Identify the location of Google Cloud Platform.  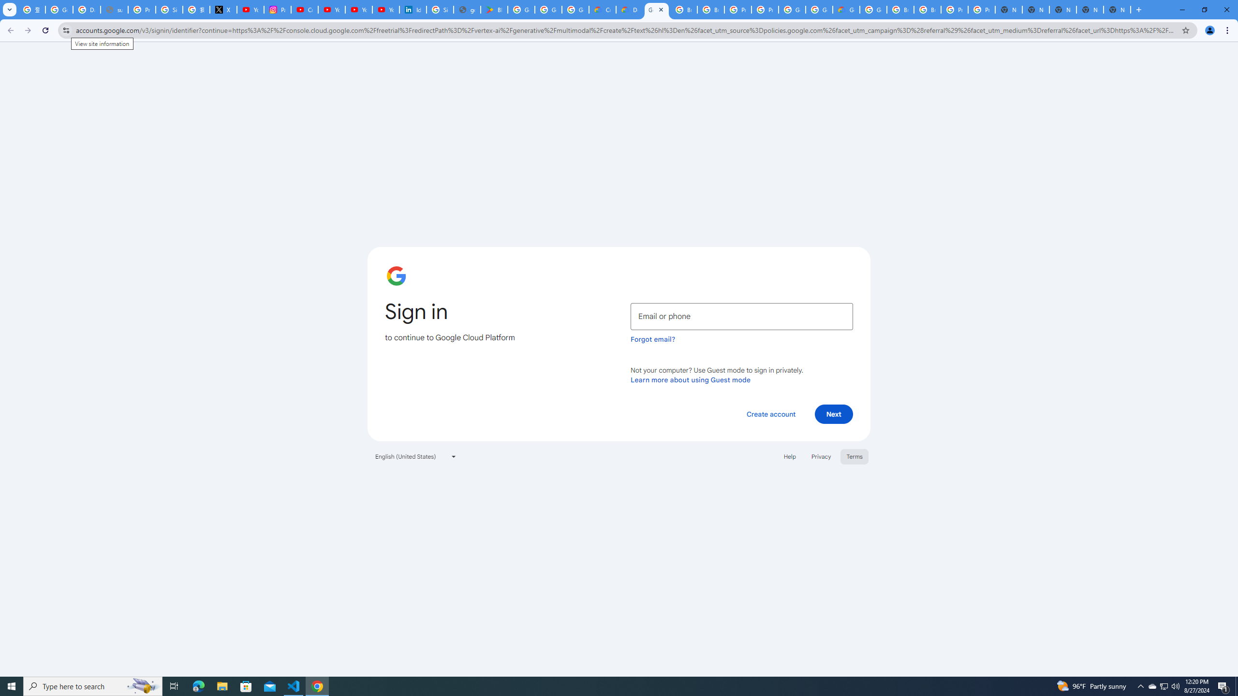
(657, 10).